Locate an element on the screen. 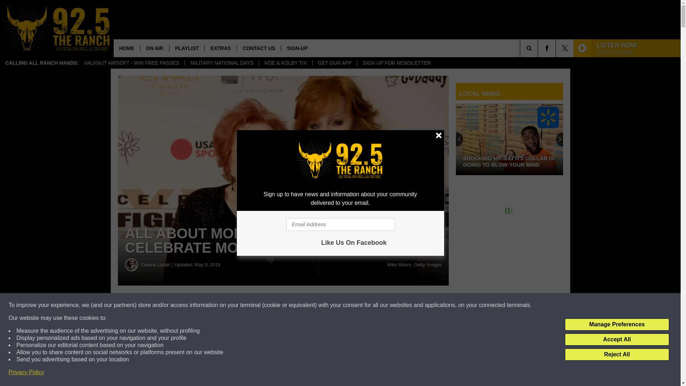  CONTACT US is located at coordinates (259, 48).